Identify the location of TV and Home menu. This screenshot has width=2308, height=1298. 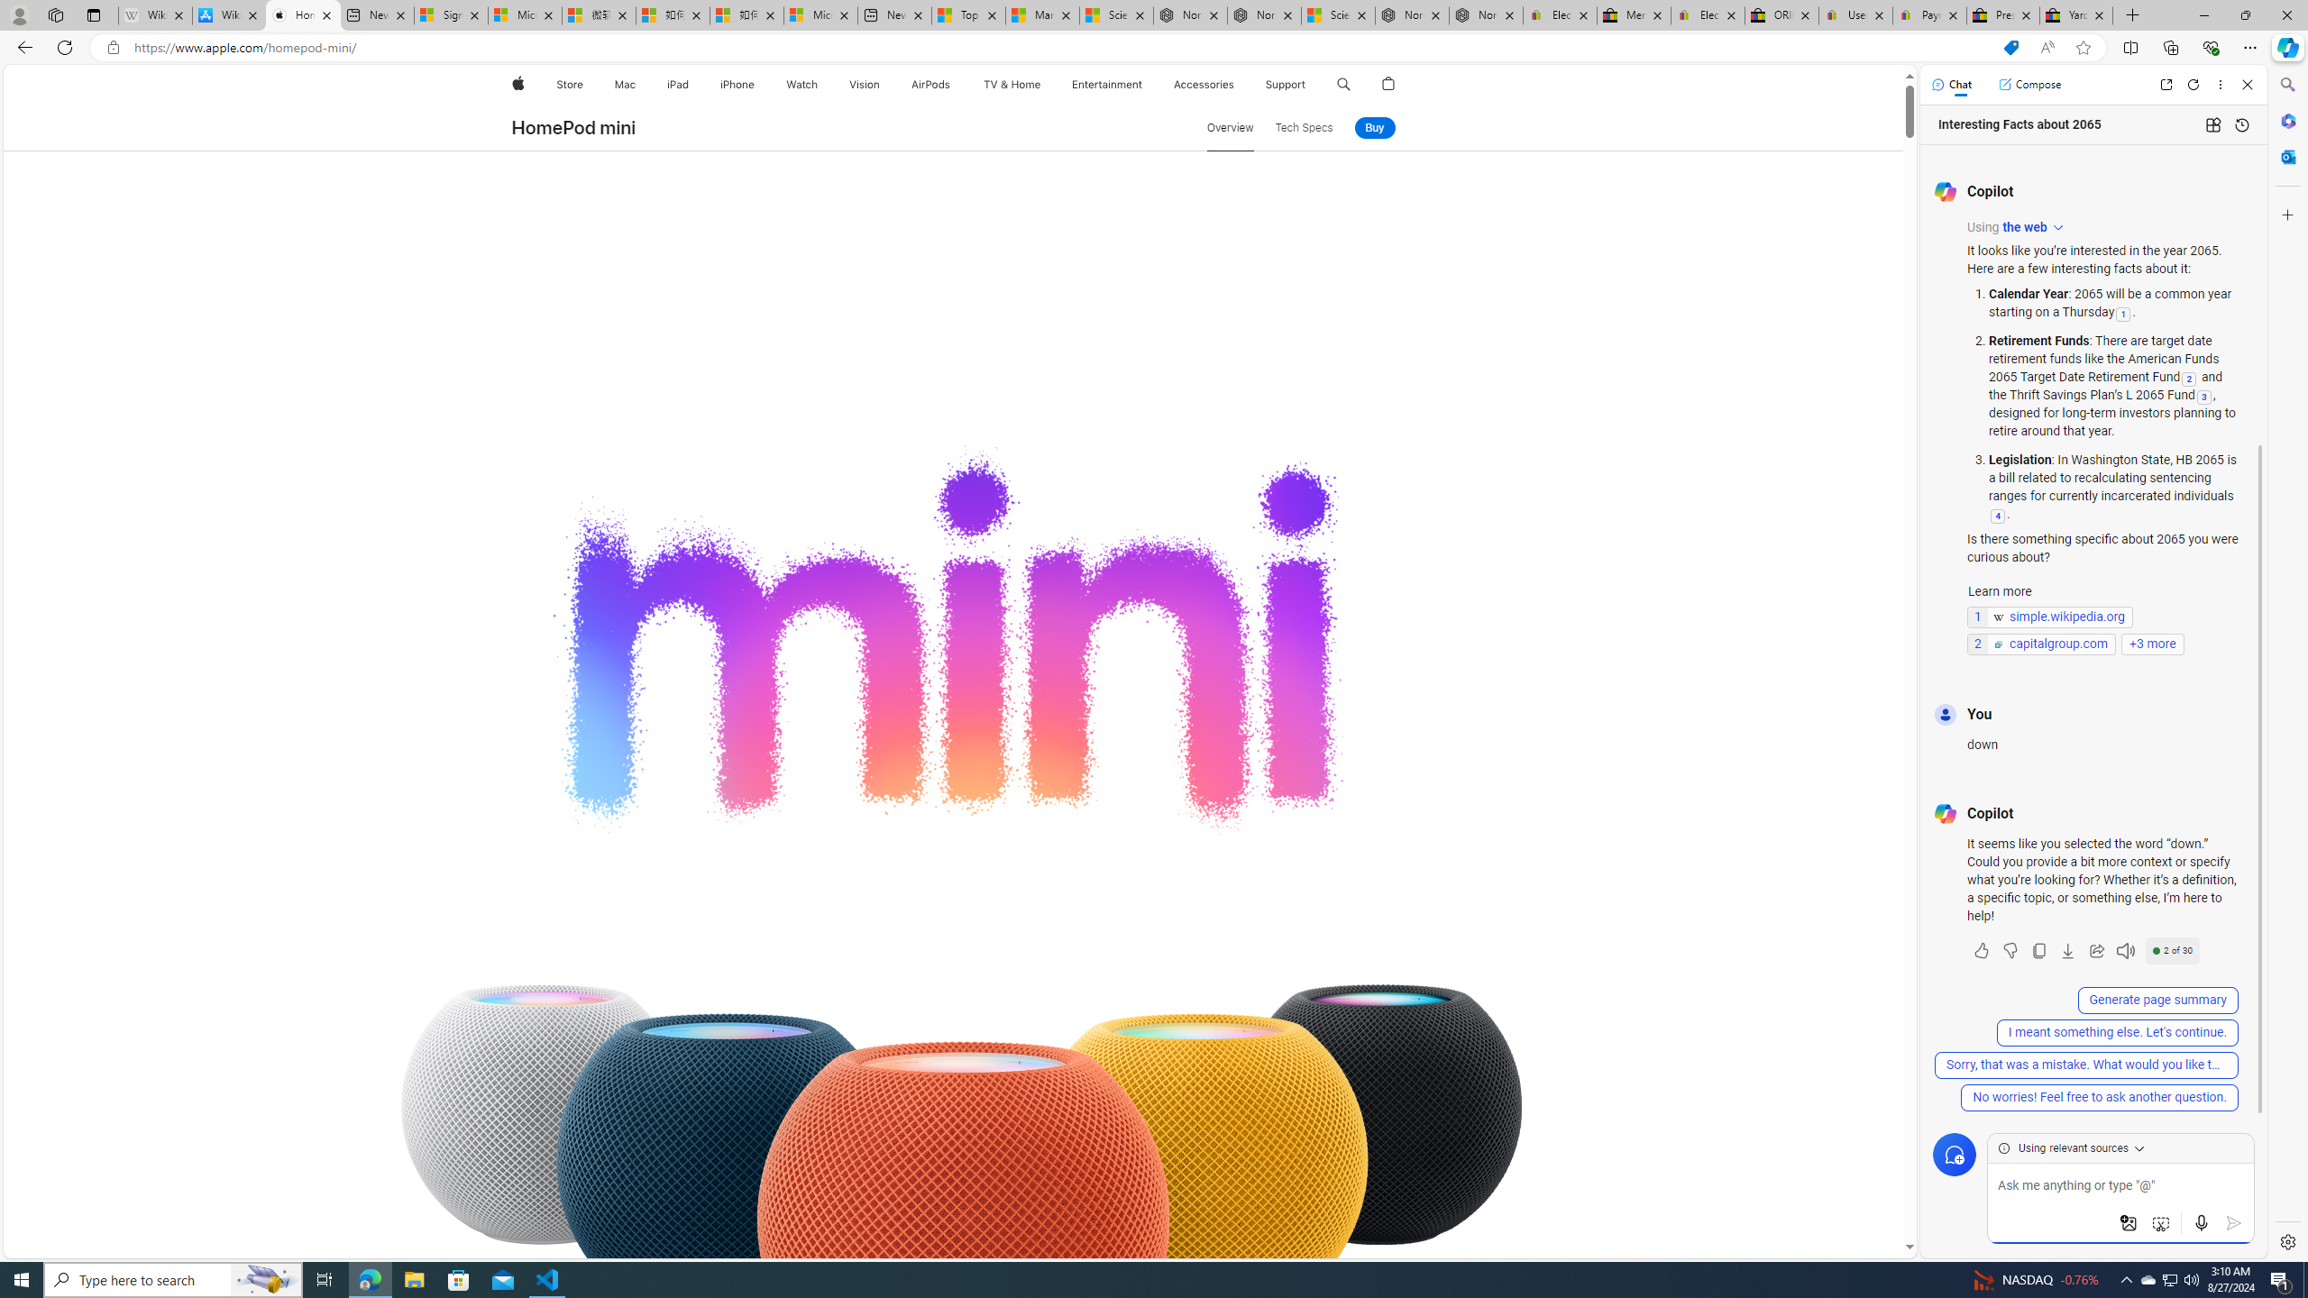
(1044, 85).